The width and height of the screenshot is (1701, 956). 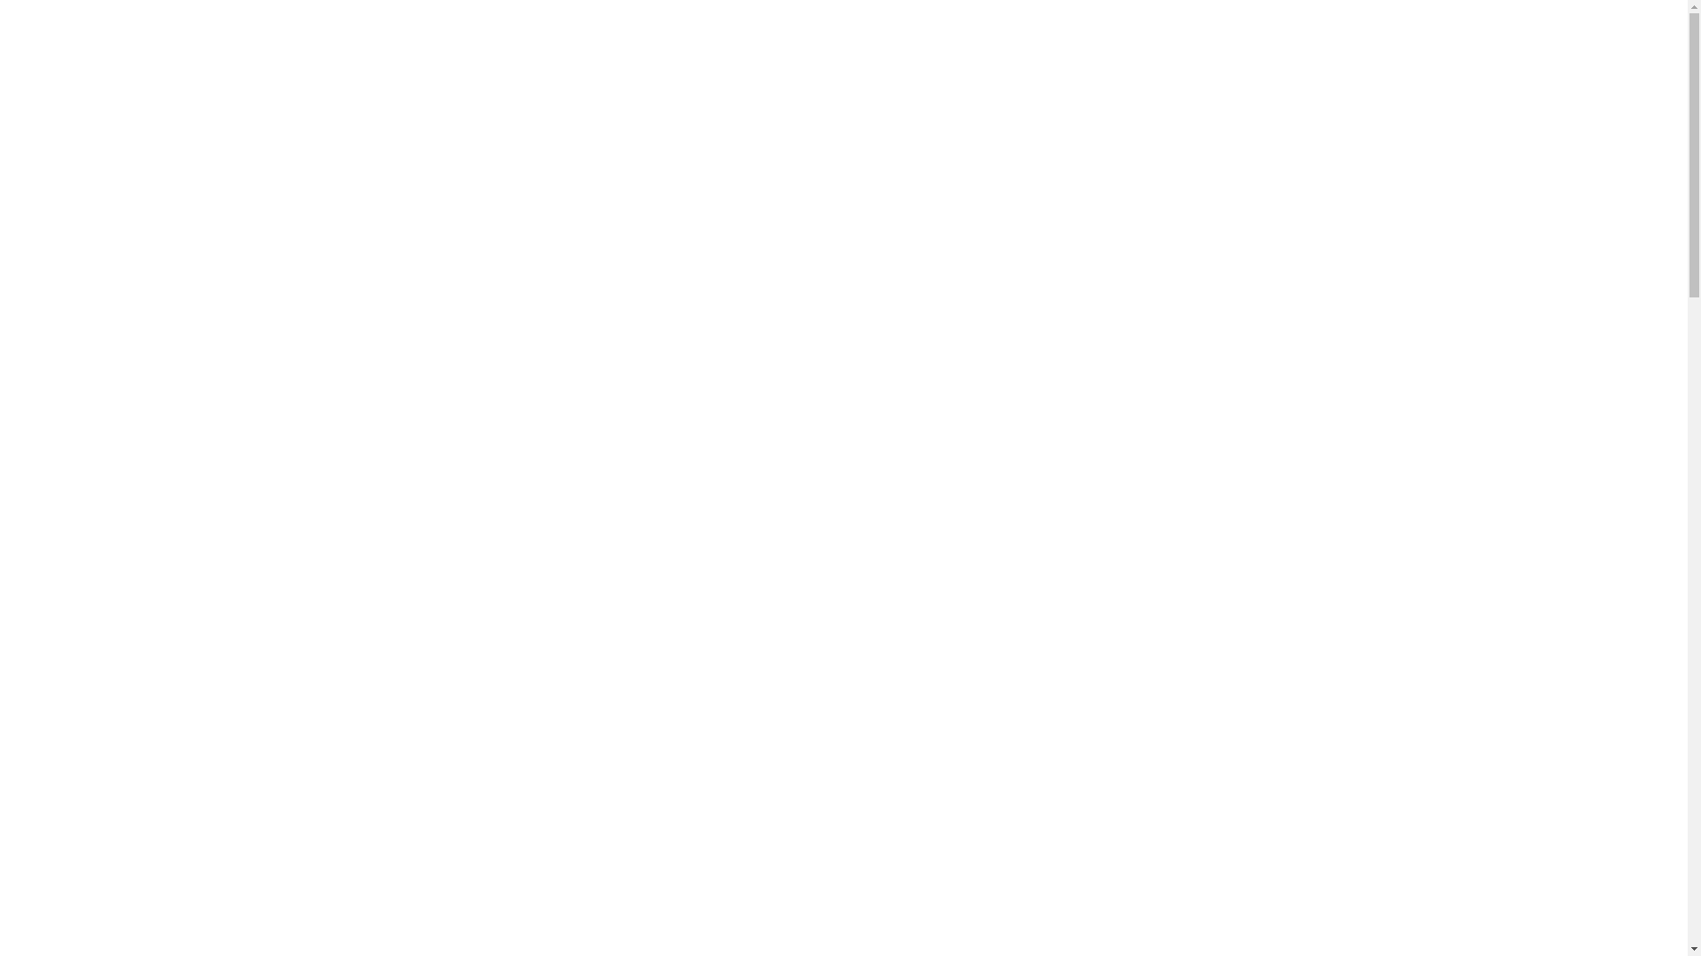 What do you see at coordinates (60, 12) in the screenshot?
I see `Post Comment` at bounding box center [60, 12].